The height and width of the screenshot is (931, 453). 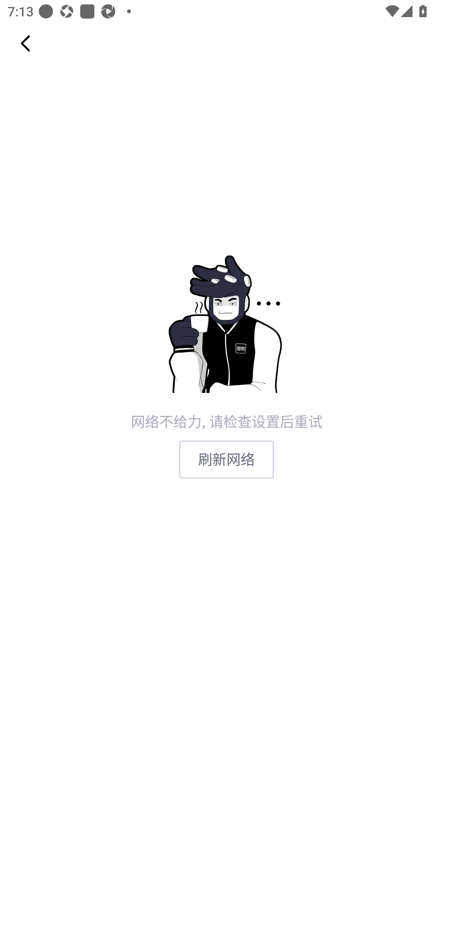 I want to click on 刷新网络, so click(x=226, y=459).